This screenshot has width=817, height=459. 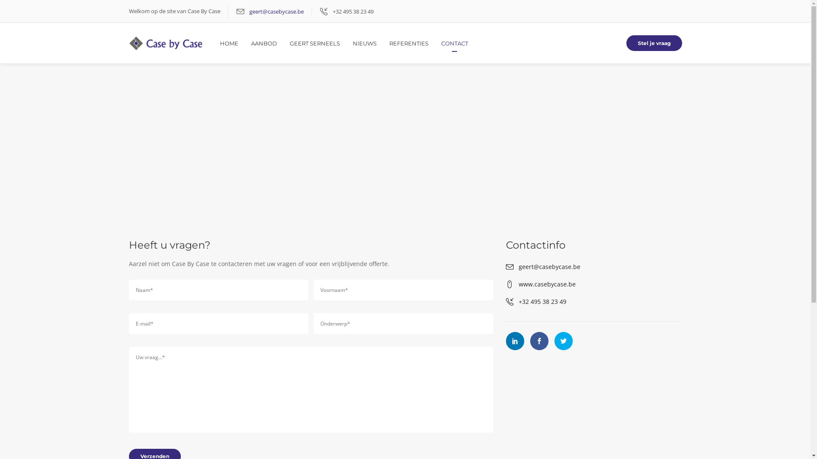 I want to click on GEERT SERNEELS, so click(x=321, y=43).